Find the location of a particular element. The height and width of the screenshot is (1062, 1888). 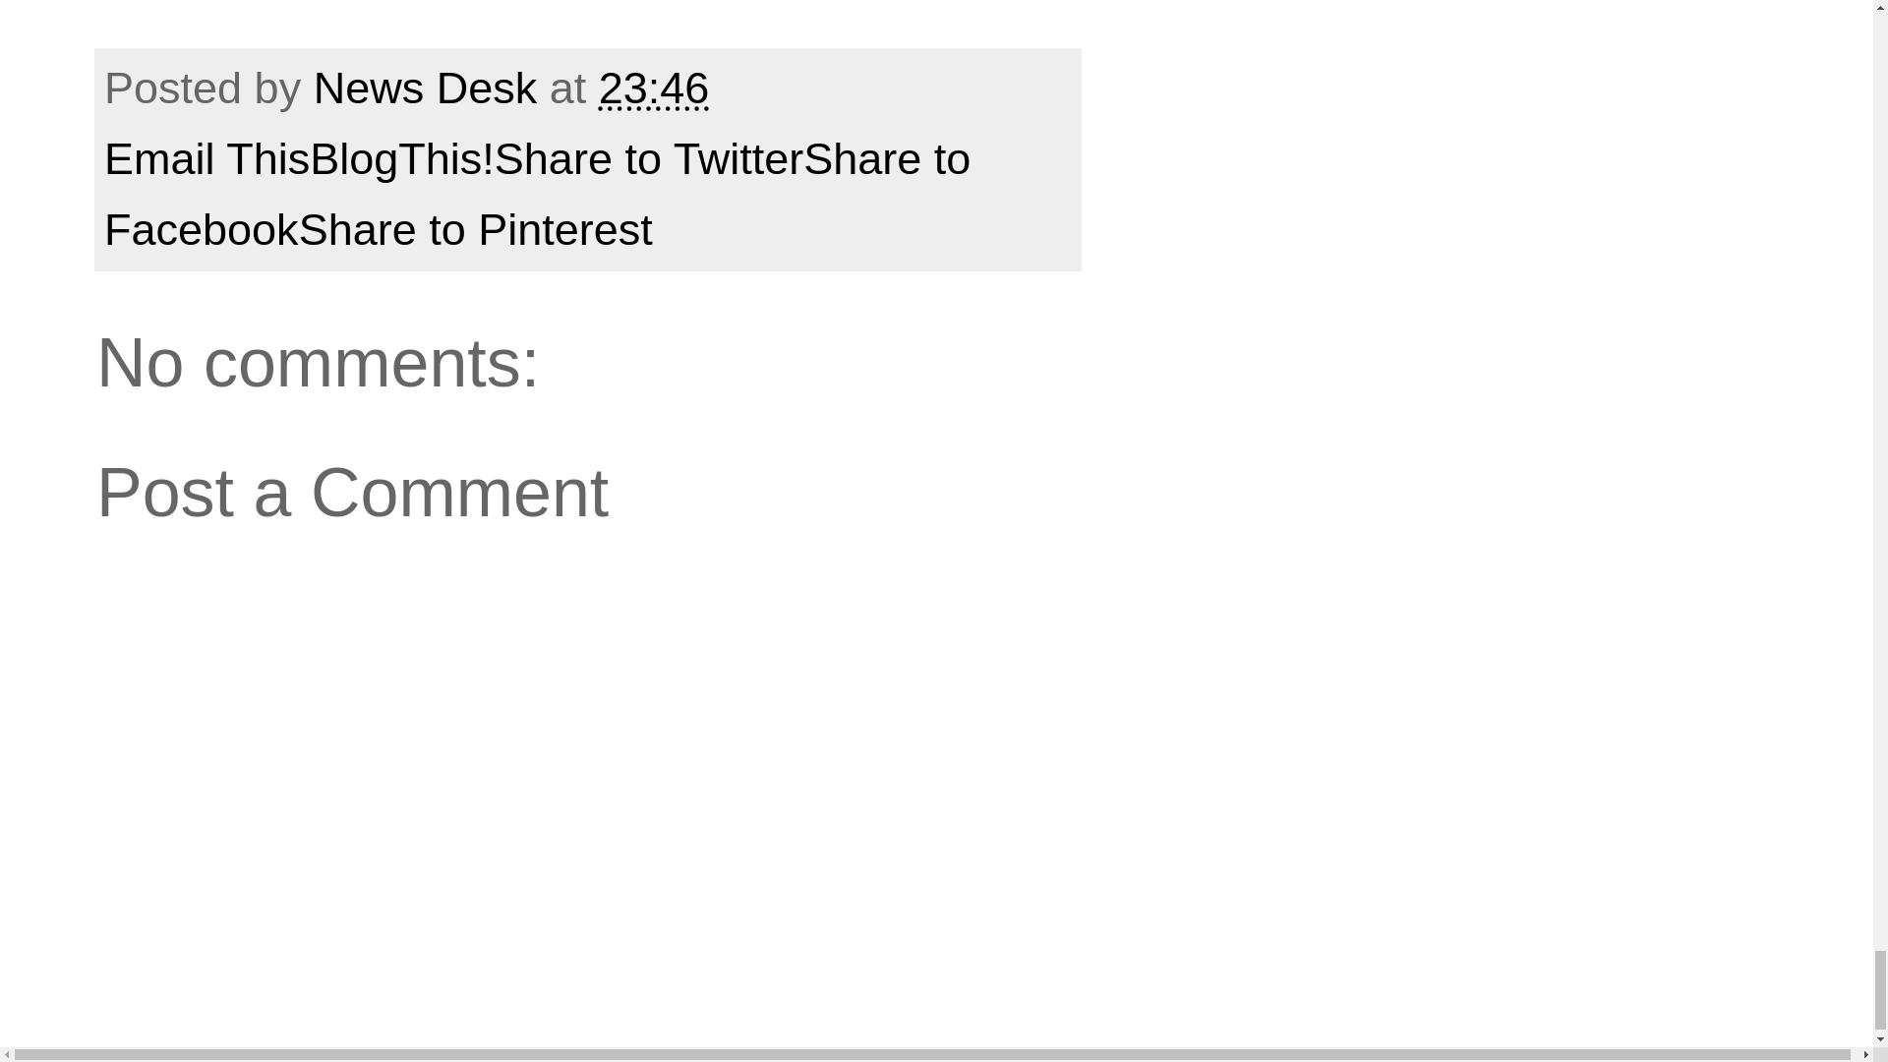

Share to Pinterest is located at coordinates (476, 230).